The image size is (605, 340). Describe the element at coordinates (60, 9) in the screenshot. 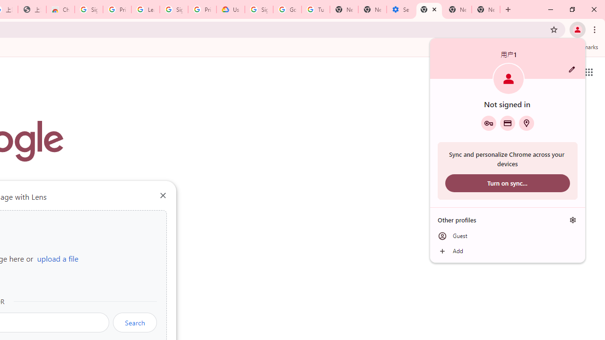

I see `Chrome Web Store - Color themes by Chrome` at that location.